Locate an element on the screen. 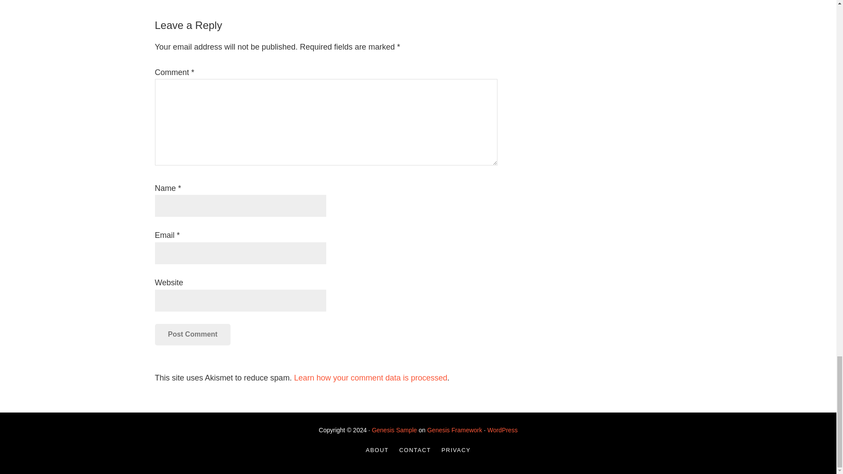 This screenshot has height=474, width=843. Learn how your comment data is processed is located at coordinates (371, 377).